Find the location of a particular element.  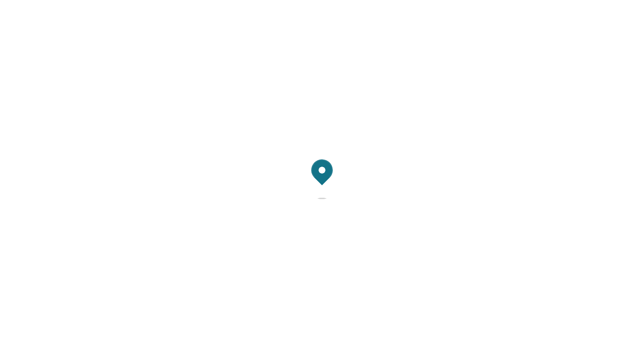

LOCATION is located at coordinates (453, 18).